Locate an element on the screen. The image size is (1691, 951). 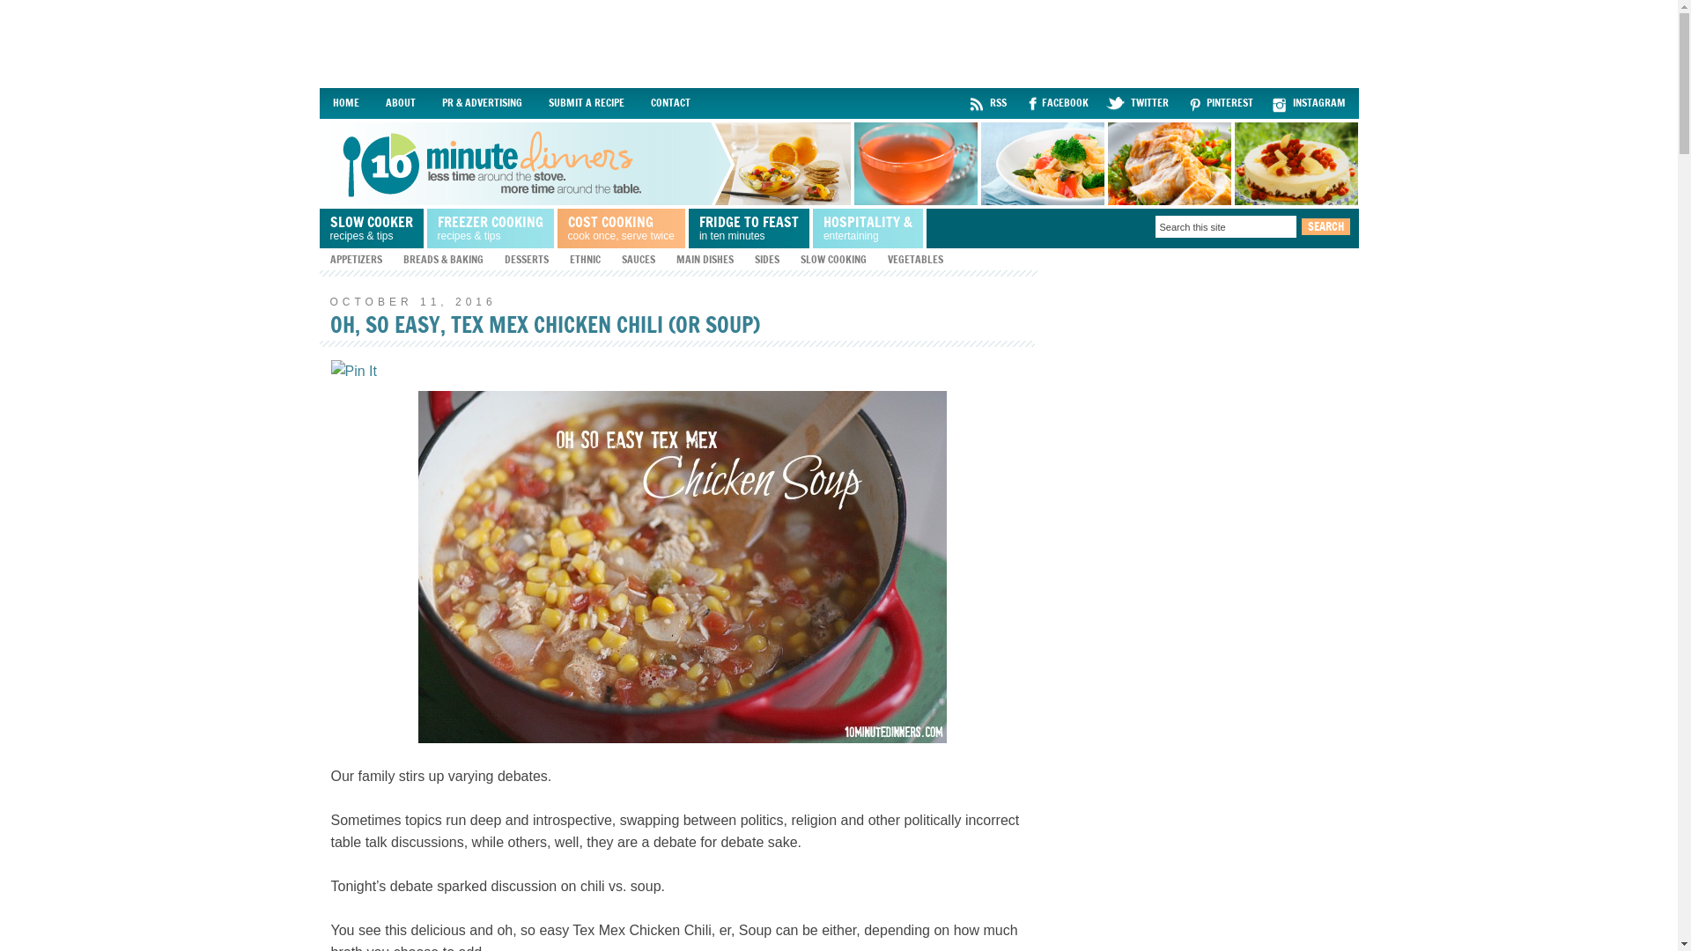
SLOW COOKER
recipes & tips is located at coordinates (373, 229).